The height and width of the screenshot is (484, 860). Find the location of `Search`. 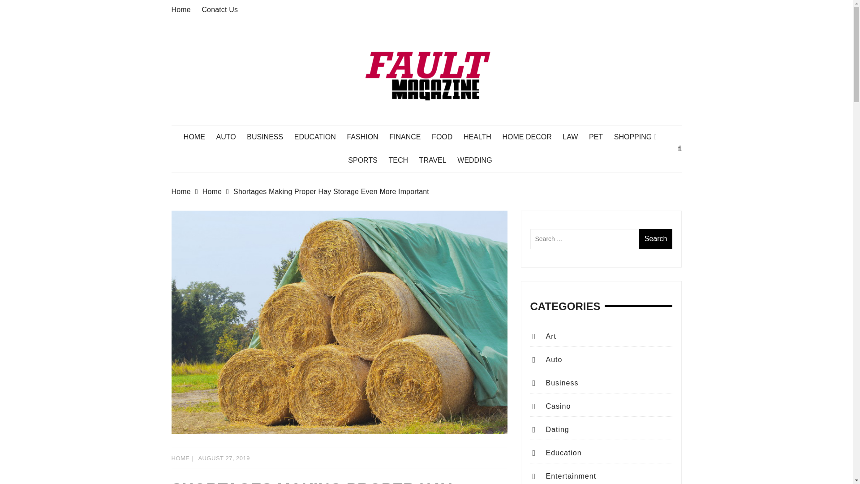

Search is located at coordinates (656, 239).